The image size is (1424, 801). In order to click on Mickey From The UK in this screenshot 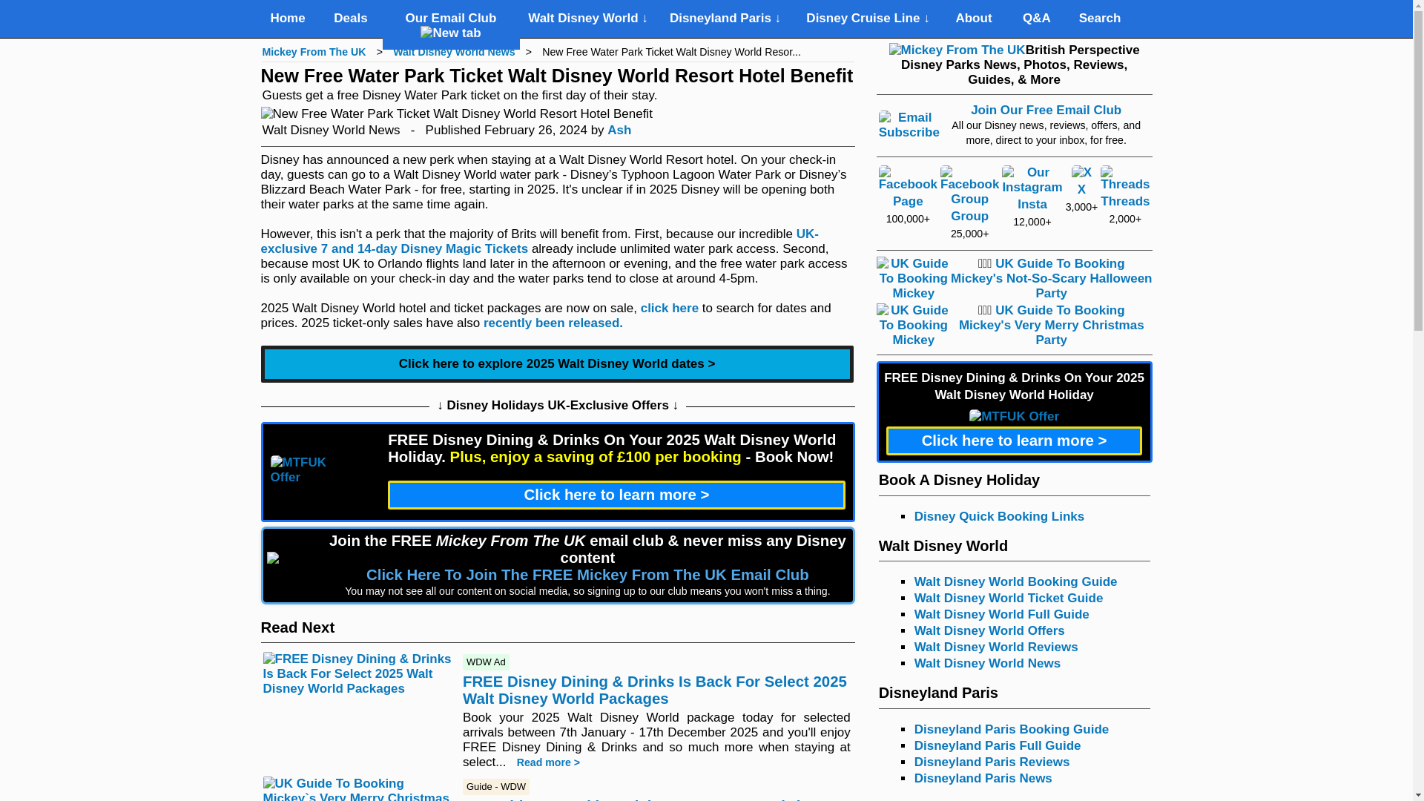, I will do `click(314, 51)`.